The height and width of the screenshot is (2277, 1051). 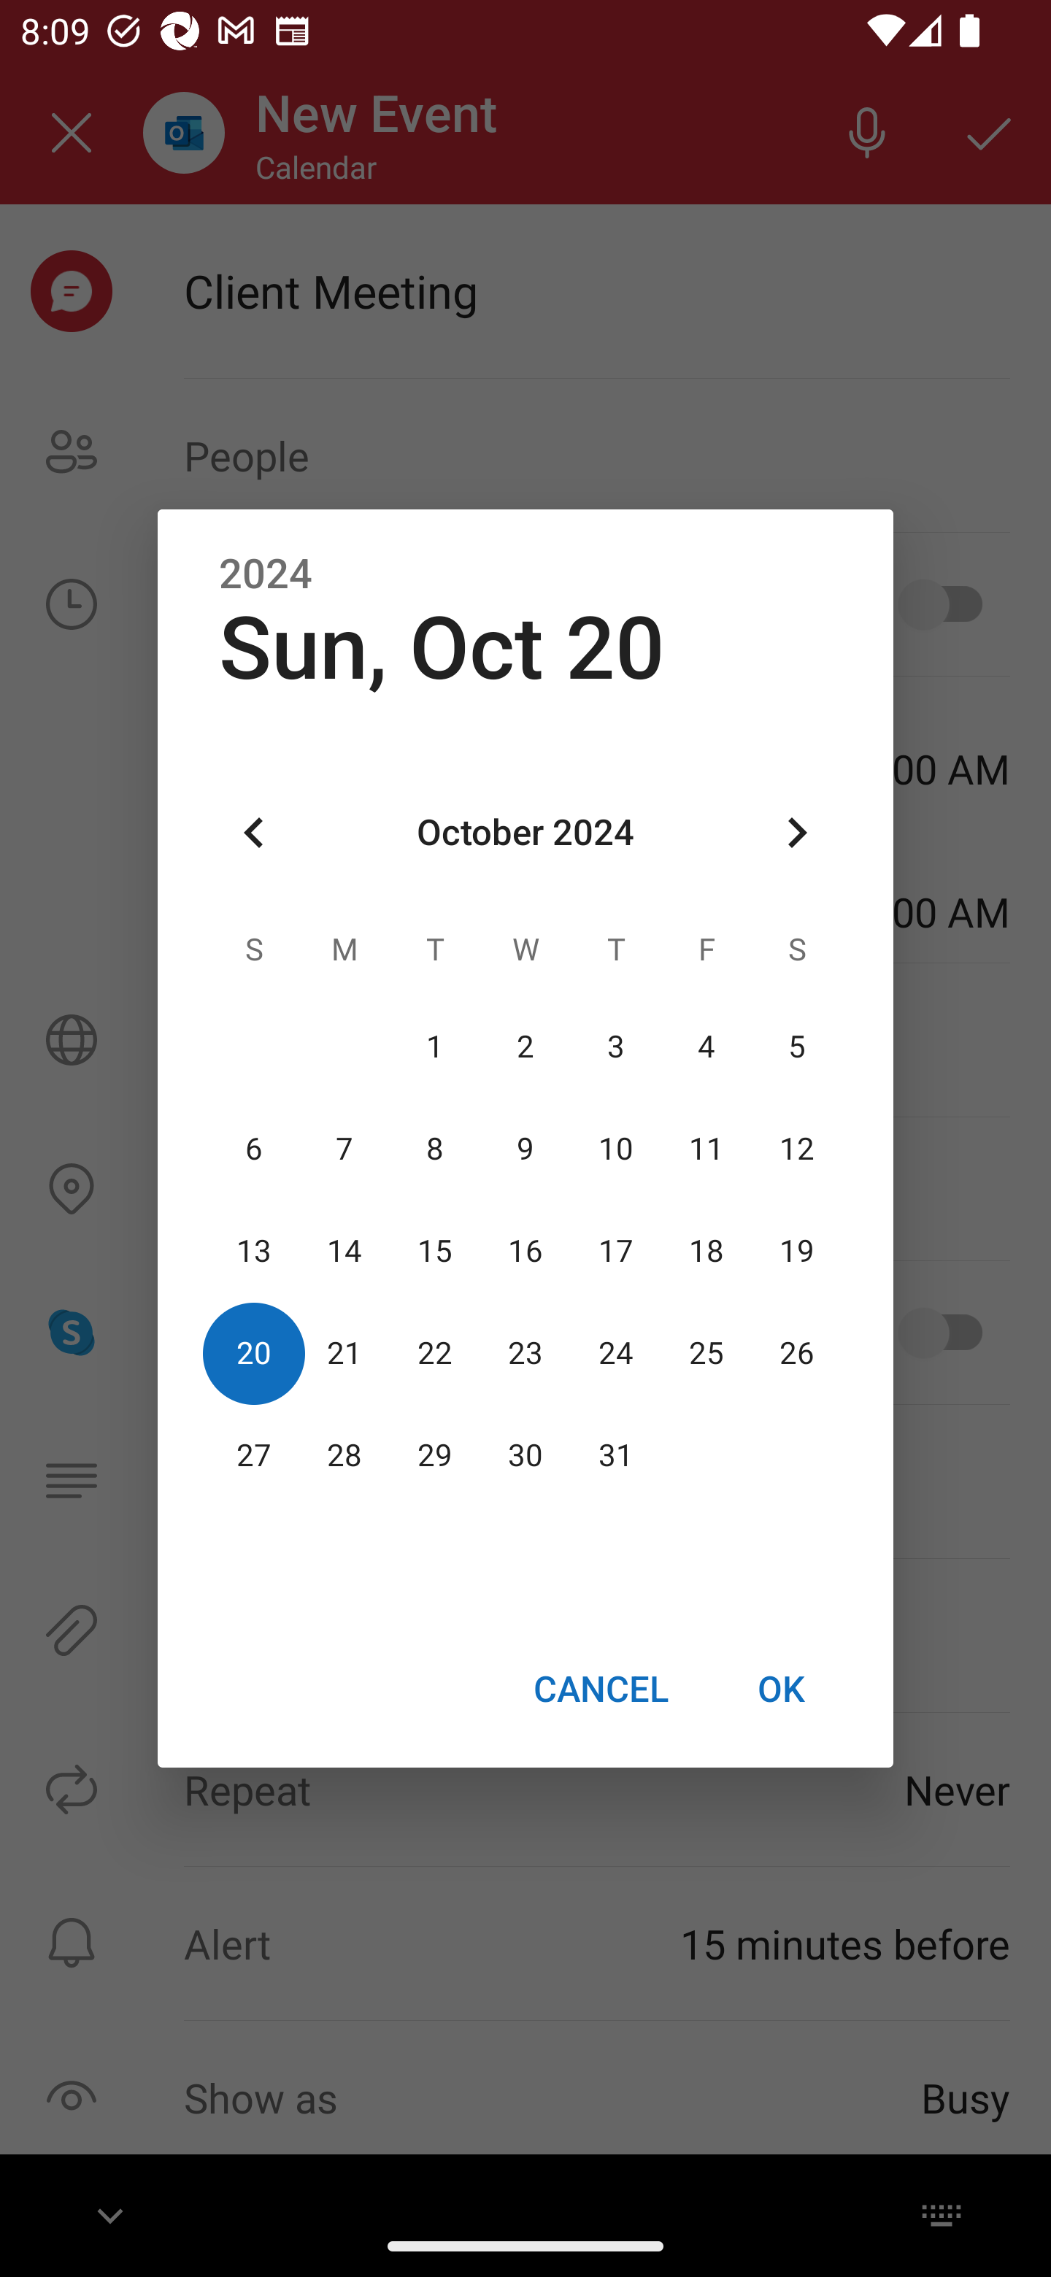 What do you see at coordinates (796, 1353) in the screenshot?
I see `26 26 October 2024` at bounding box center [796, 1353].